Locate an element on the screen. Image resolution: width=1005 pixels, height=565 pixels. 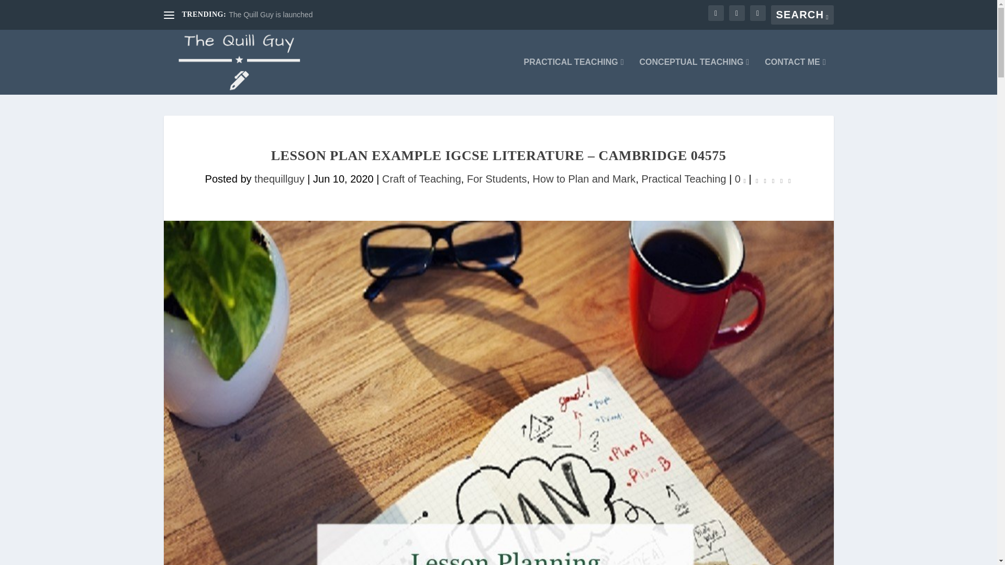
CONCEPTUAL TEACHING is located at coordinates (694, 76).